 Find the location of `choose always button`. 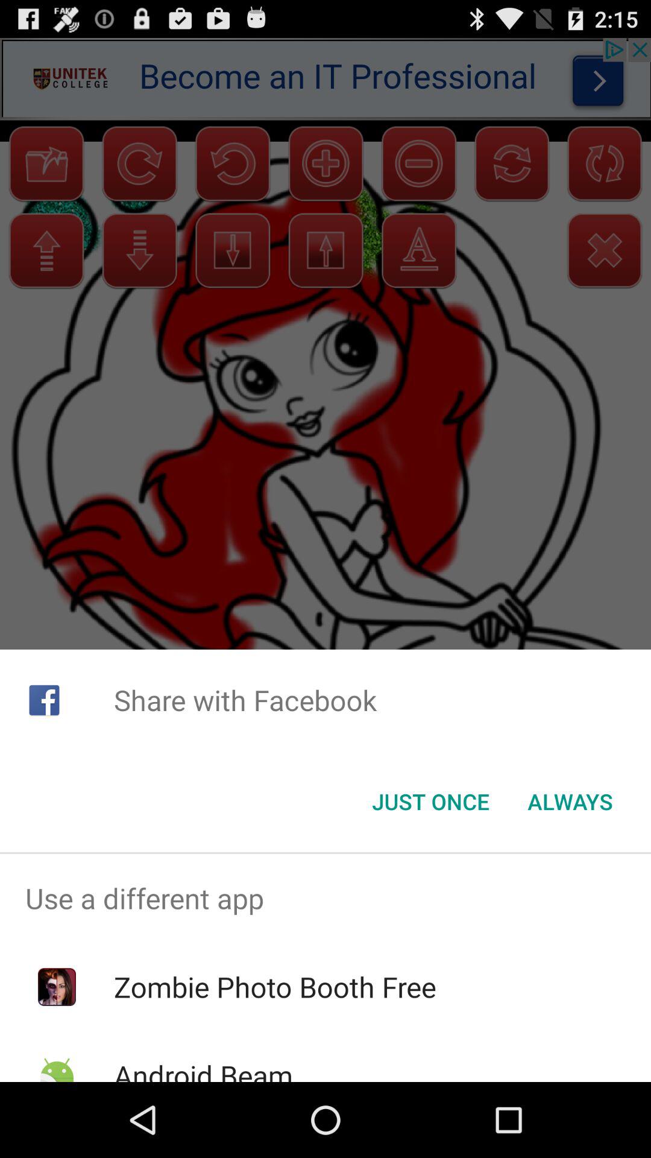

choose always button is located at coordinates (570, 802).